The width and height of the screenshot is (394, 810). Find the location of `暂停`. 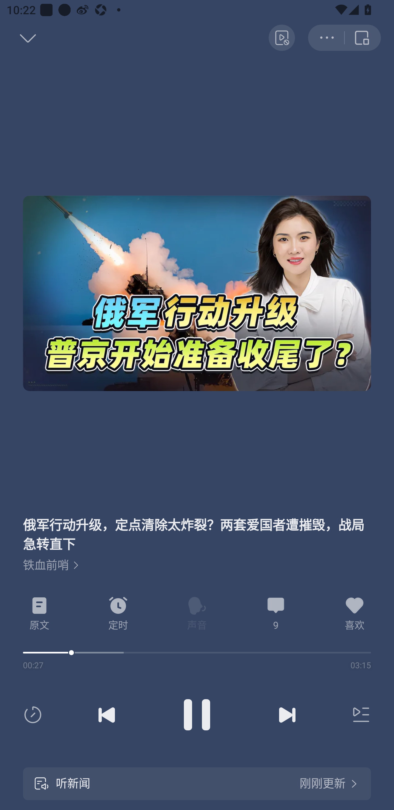

暂停 is located at coordinates (197, 715).